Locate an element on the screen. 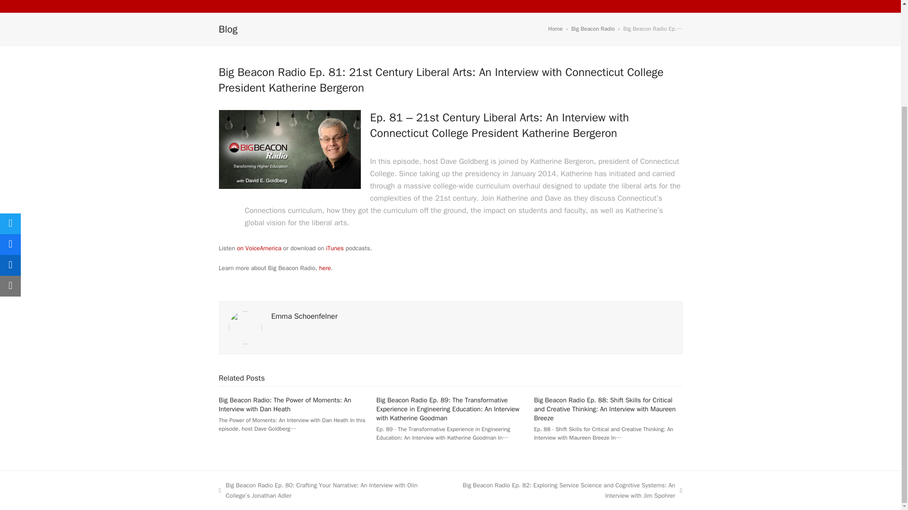 The width and height of the screenshot is (908, 510). Big Beacon Radio is located at coordinates (593, 28).